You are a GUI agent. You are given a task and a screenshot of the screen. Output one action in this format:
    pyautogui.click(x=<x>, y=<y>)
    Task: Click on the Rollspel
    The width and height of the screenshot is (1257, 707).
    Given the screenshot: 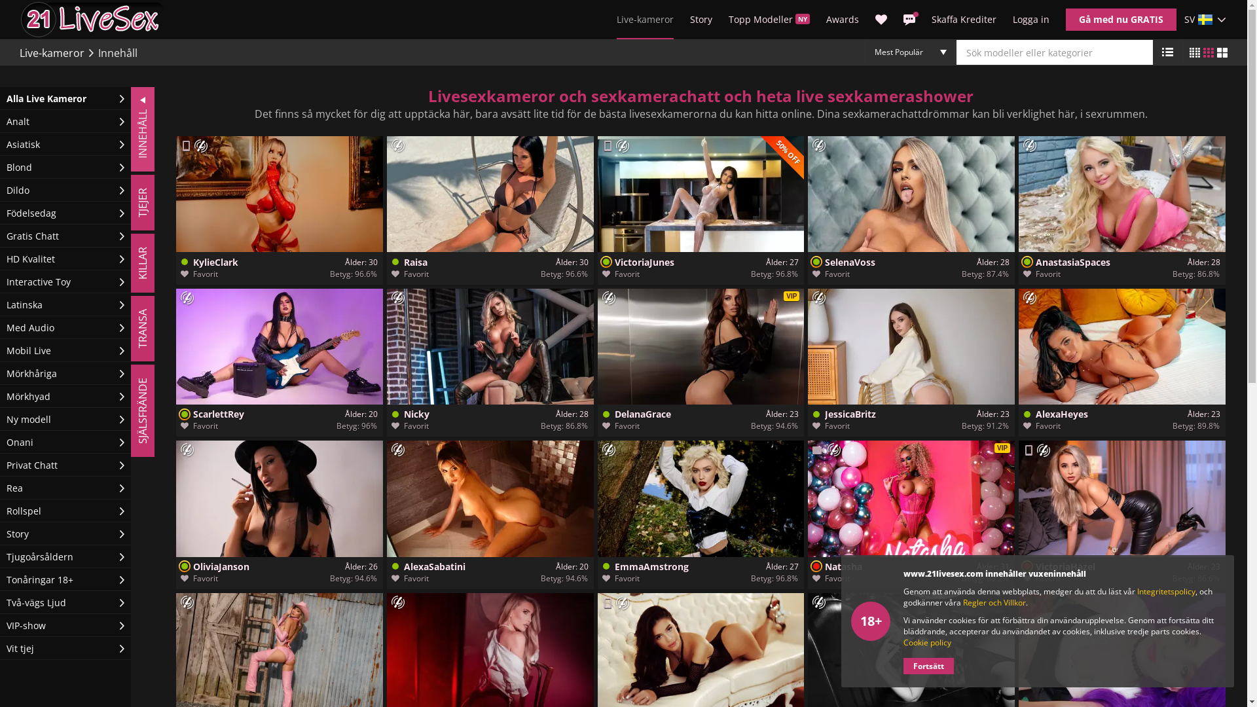 What is the action you would take?
    pyautogui.click(x=65, y=511)
    